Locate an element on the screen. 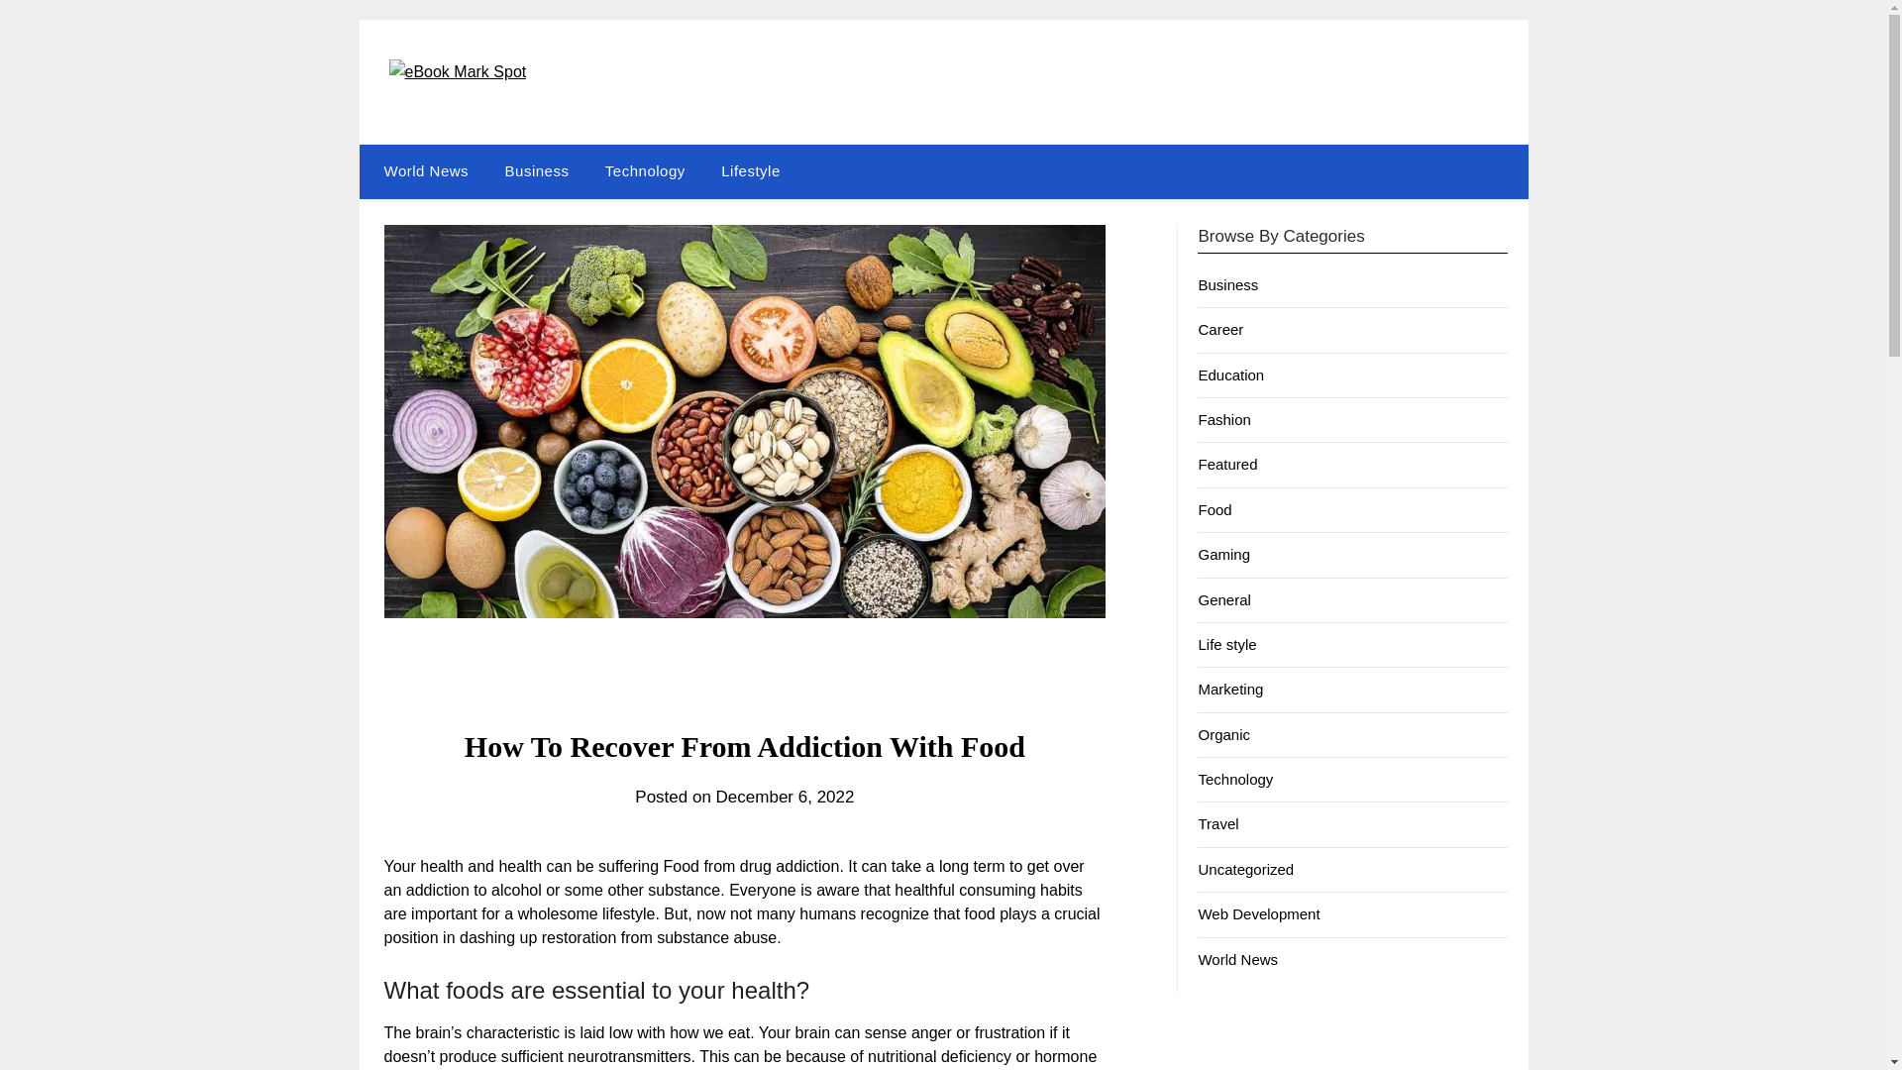  Web Development is located at coordinates (1258, 913).